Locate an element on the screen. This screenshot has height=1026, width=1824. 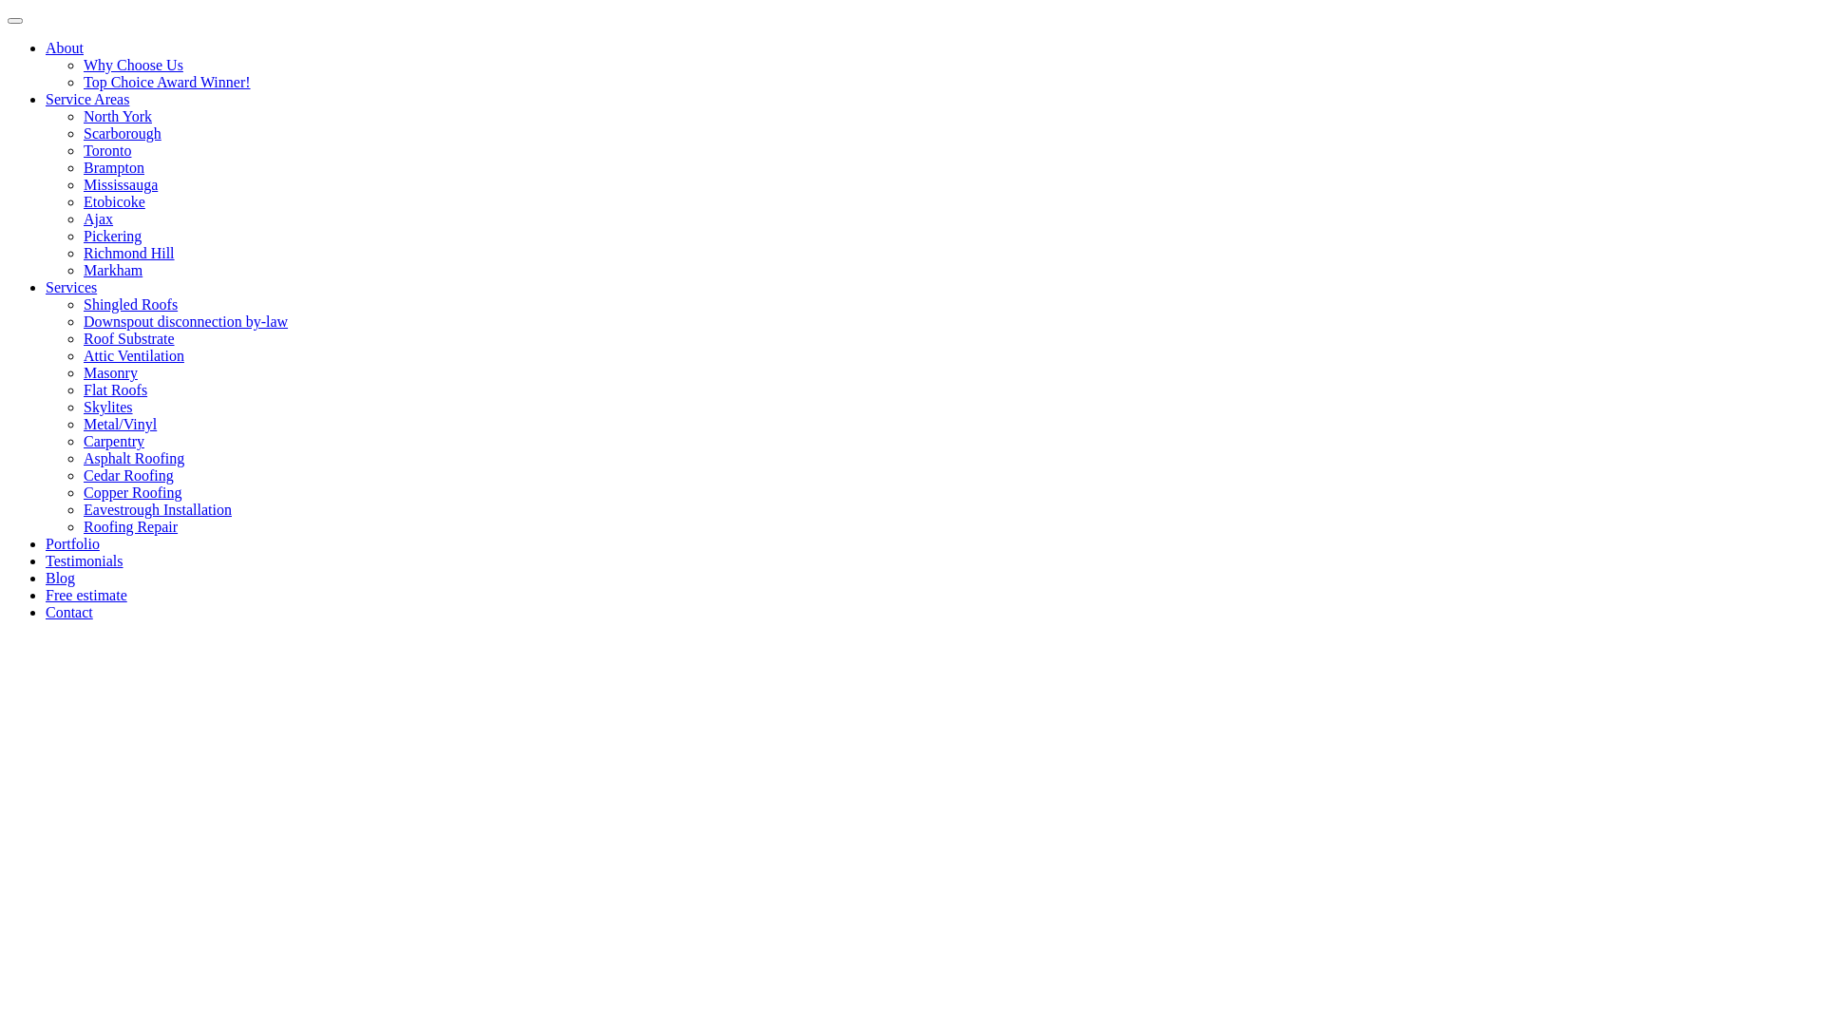
About is located at coordinates (65, 47).